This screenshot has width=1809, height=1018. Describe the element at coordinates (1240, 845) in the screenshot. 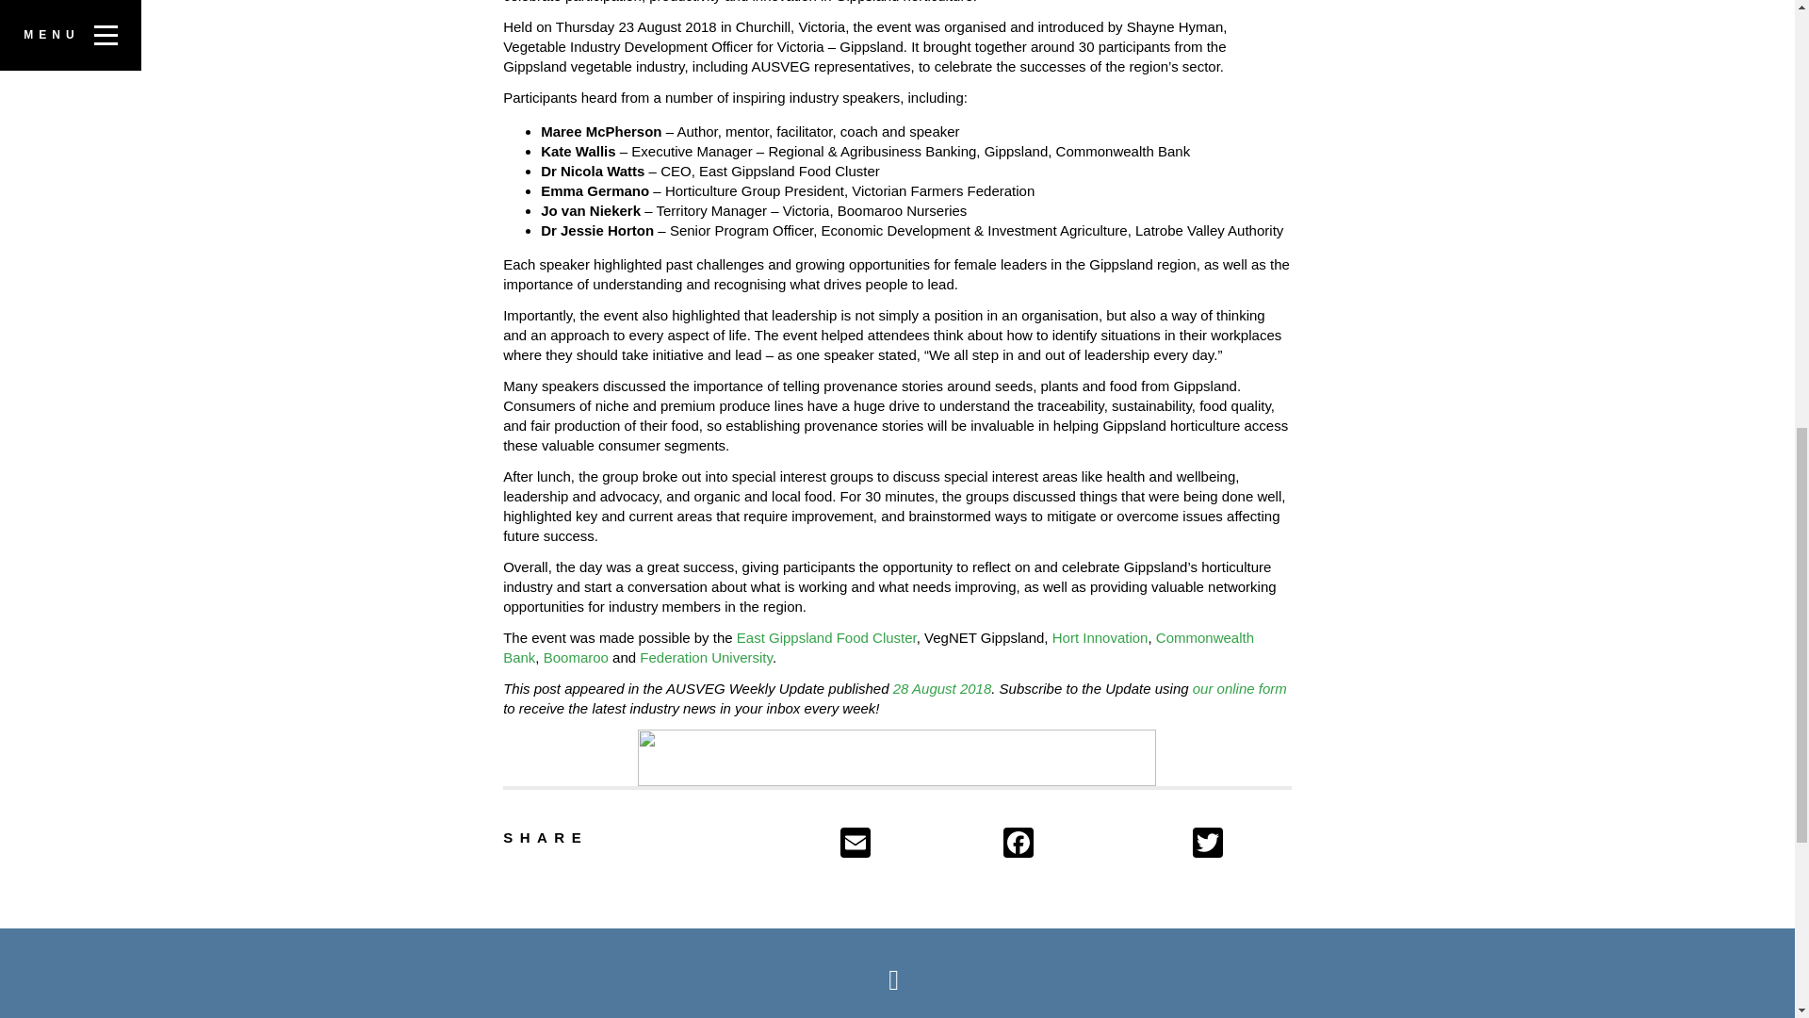

I see `Twitter` at that location.